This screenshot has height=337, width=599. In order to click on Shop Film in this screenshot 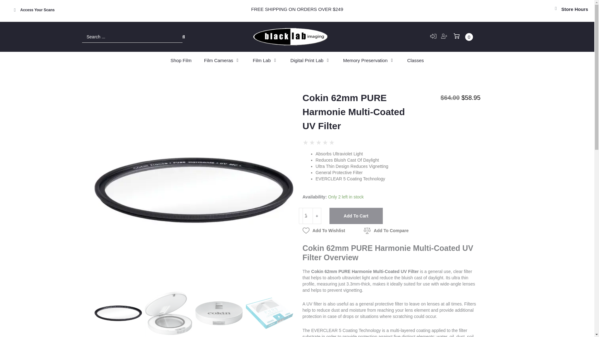, I will do `click(181, 61)`.